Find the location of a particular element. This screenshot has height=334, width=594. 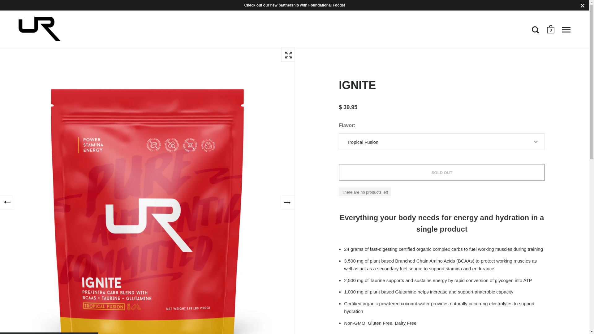

SOLD OUT is located at coordinates (441, 173).